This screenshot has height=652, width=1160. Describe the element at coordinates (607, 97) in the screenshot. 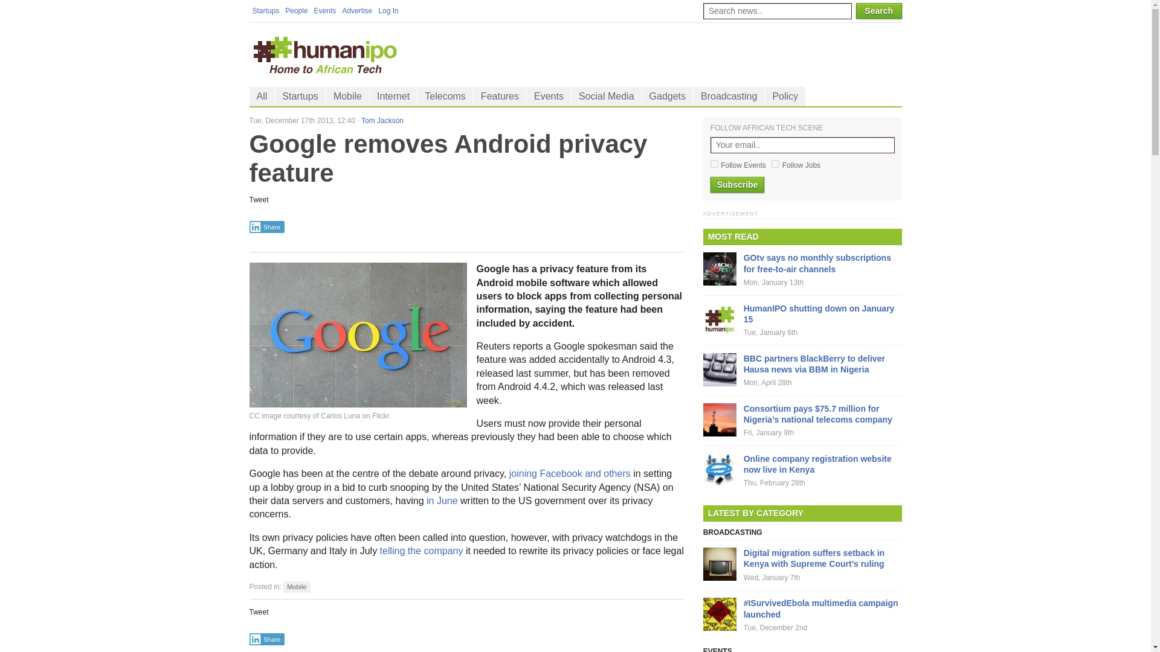

I see `Social Media` at that location.